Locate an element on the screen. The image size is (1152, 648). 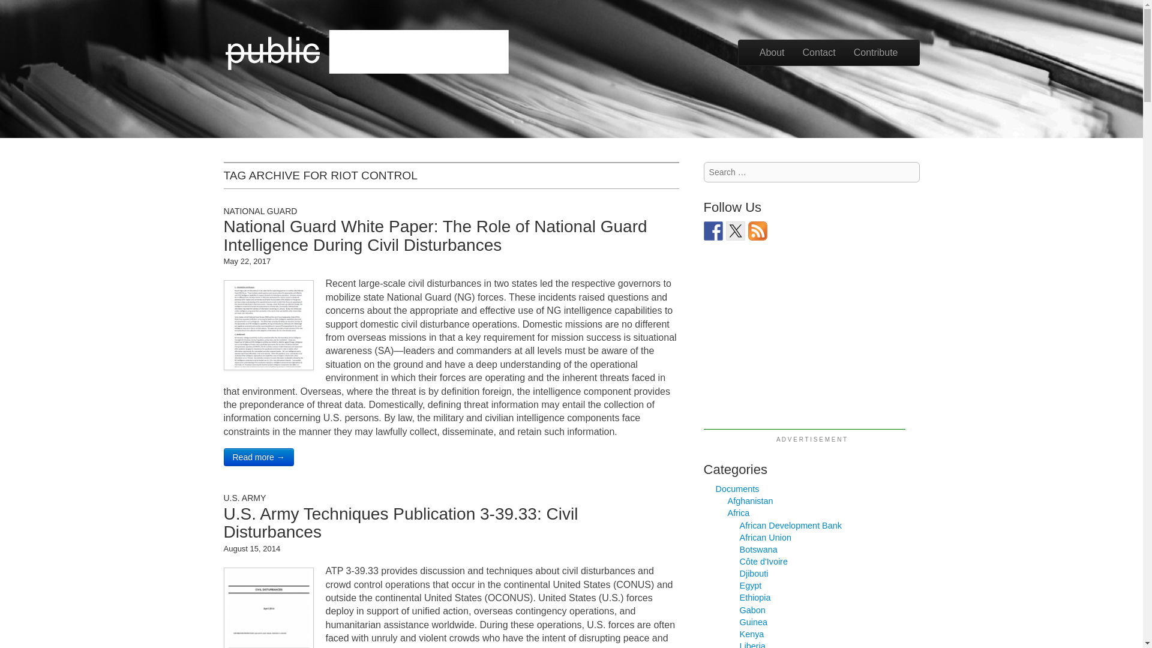
August 15, 2014 is located at coordinates (251, 548).